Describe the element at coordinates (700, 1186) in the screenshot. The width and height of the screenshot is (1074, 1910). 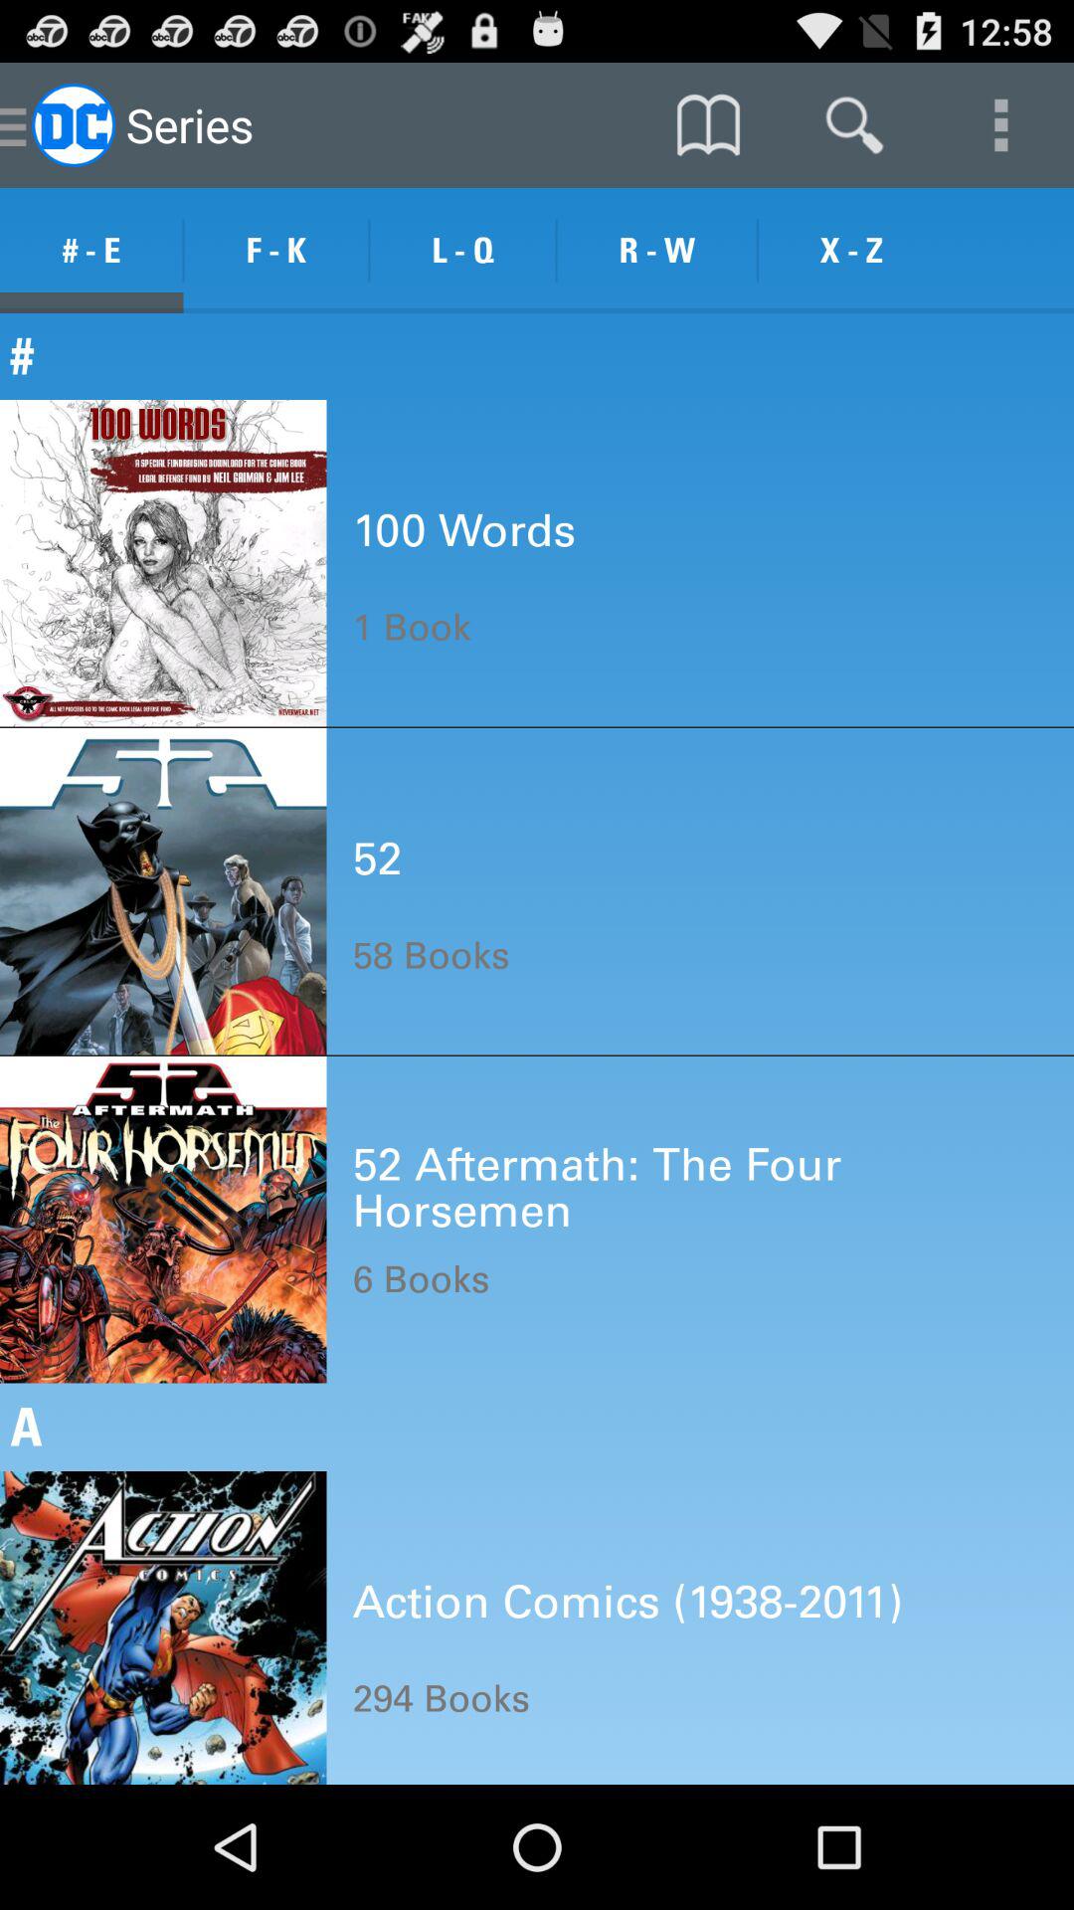
I see `launch the icon below 58 books item` at that location.